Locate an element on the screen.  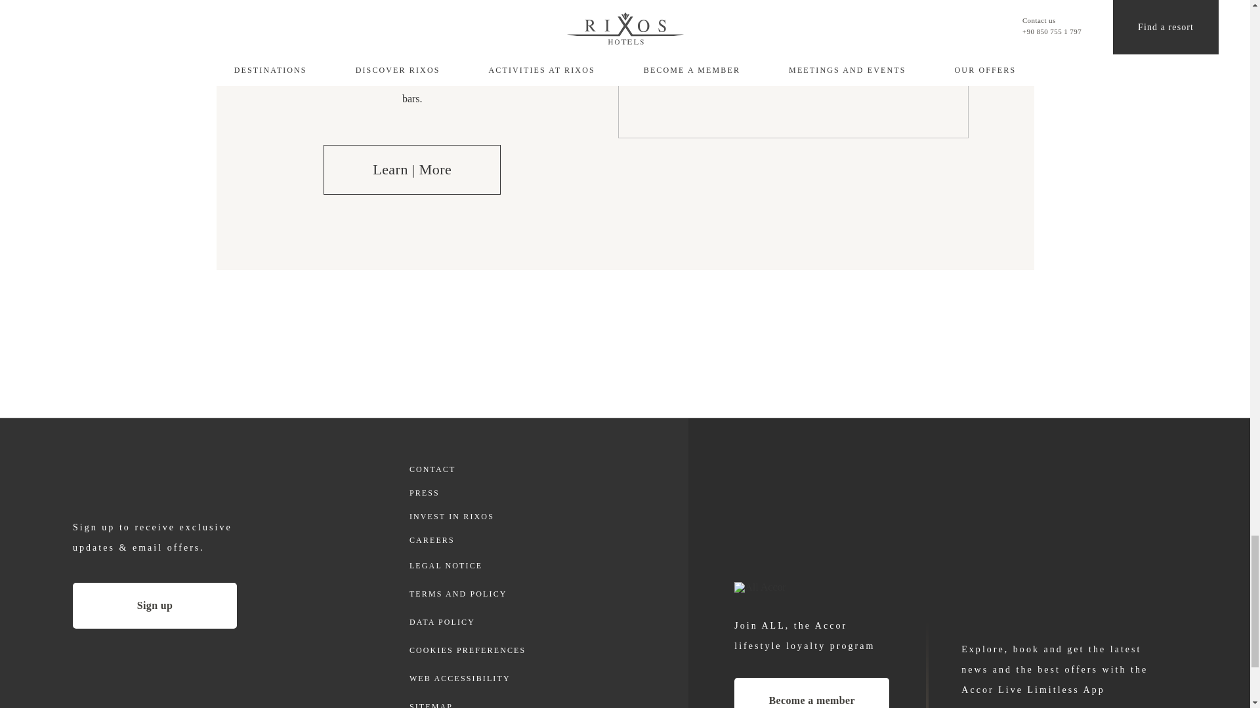
Why invest in Rixos Hotels is located at coordinates (468, 517).